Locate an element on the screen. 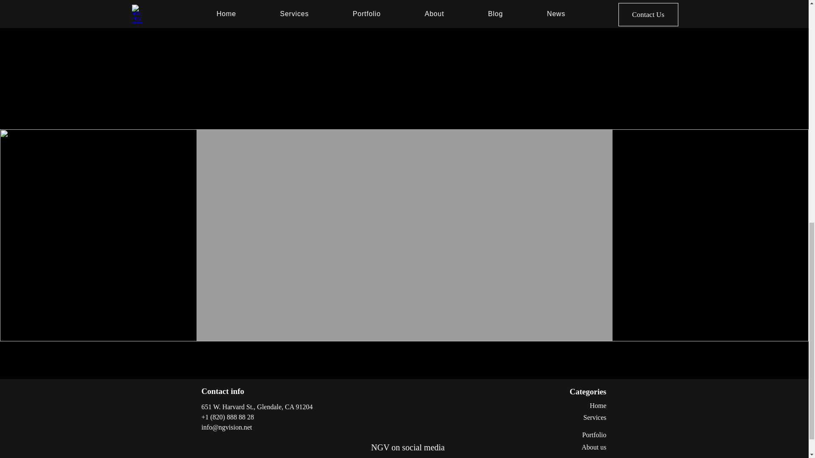  About us is located at coordinates (594, 447).